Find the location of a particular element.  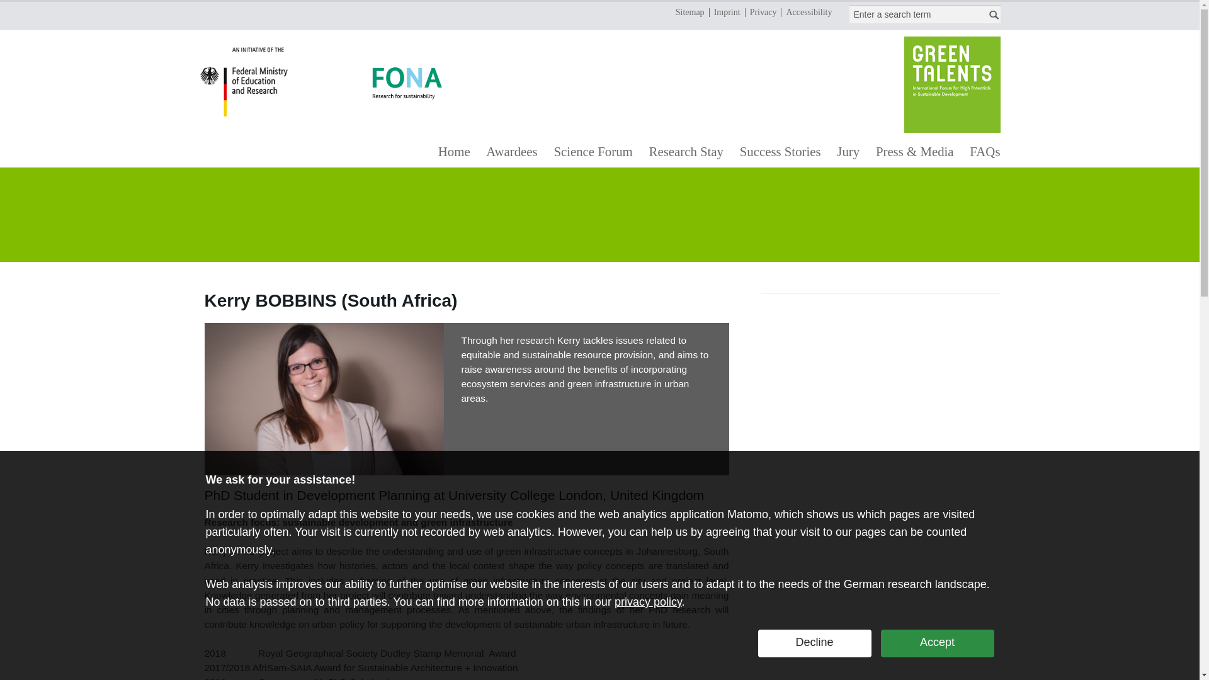

Research Stay is located at coordinates (686, 161).